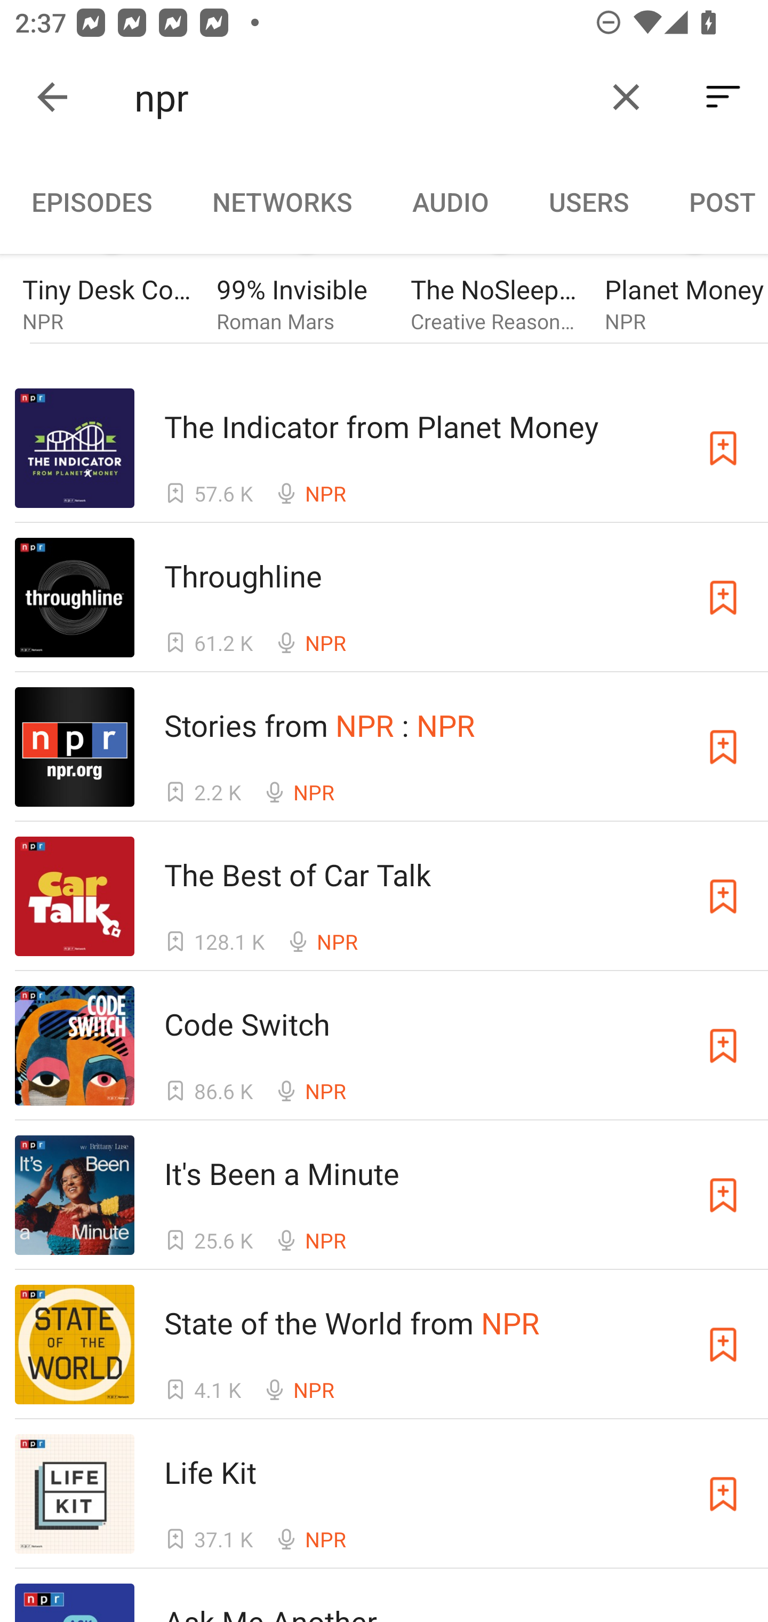  Describe the element at coordinates (723, 598) in the screenshot. I see `Subscribe` at that location.